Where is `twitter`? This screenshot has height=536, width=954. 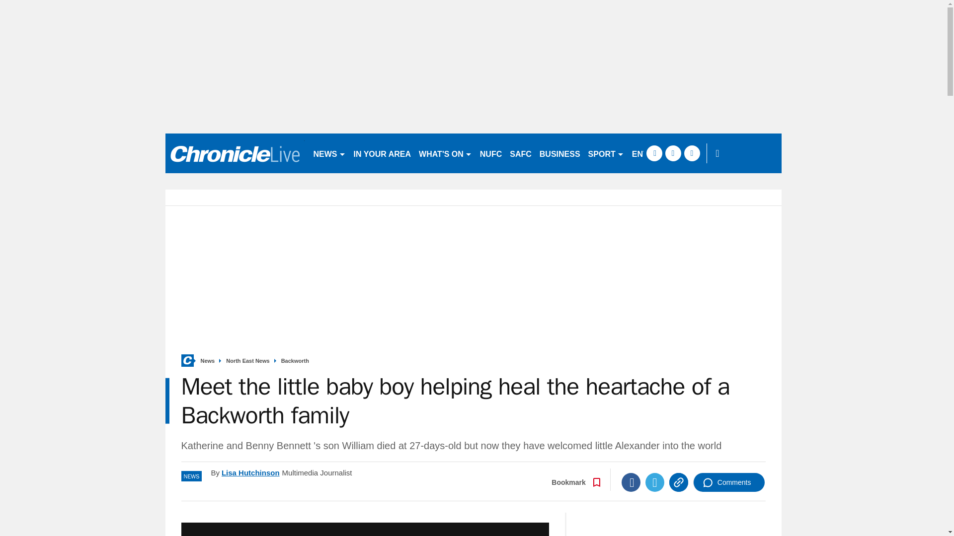 twitter is located at coordinates (673, 153).